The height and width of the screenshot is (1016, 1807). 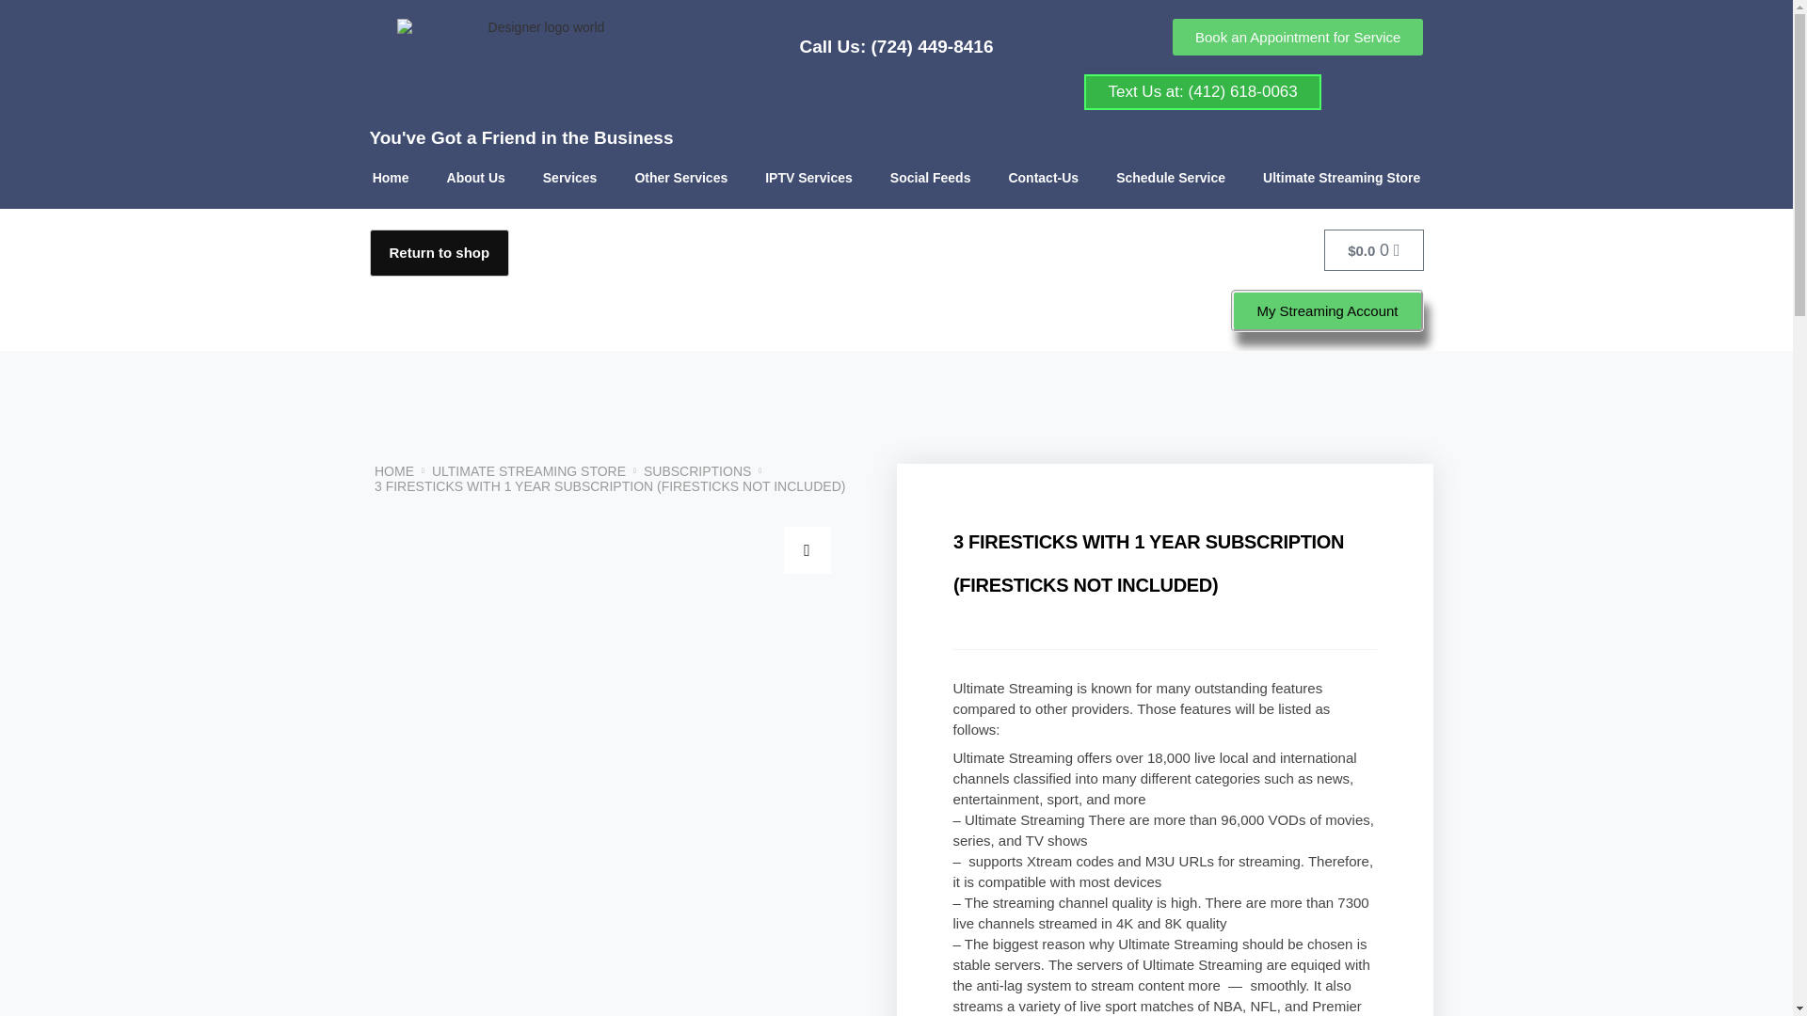 What do you see at coordinates (680, 177) in the screenshot?
I see `Other Services` at bounding box center [680, 177].